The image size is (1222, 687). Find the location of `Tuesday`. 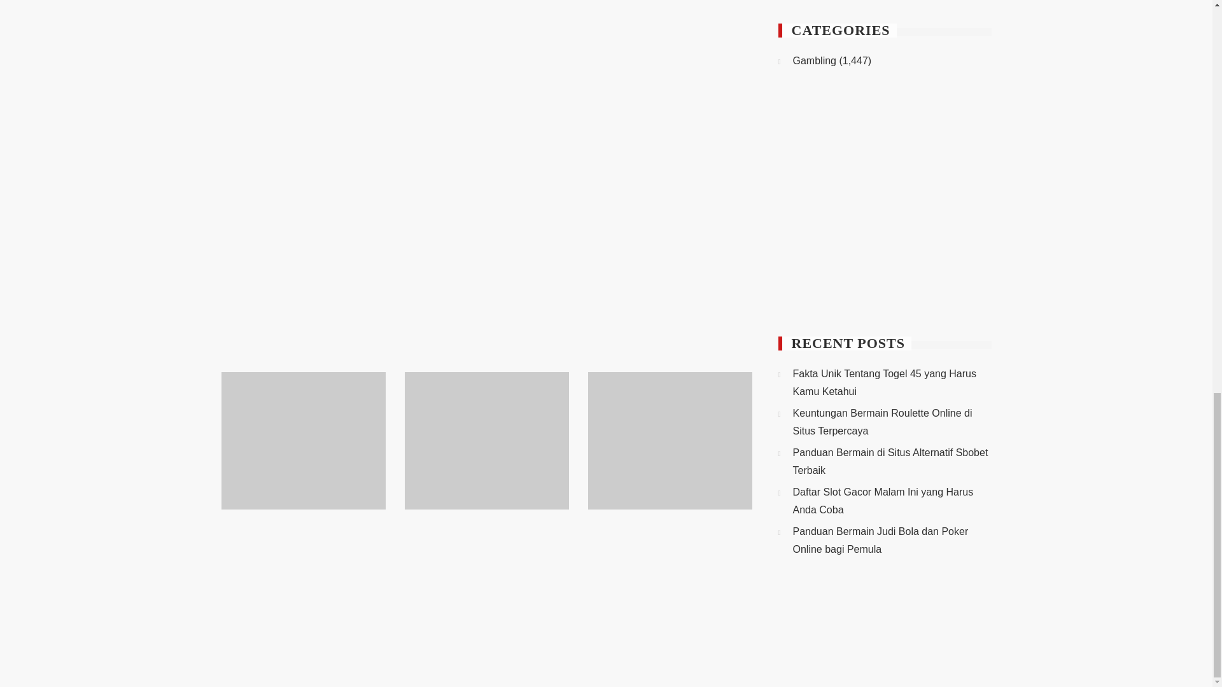

Tuesday is located at coordinates (824, 137).